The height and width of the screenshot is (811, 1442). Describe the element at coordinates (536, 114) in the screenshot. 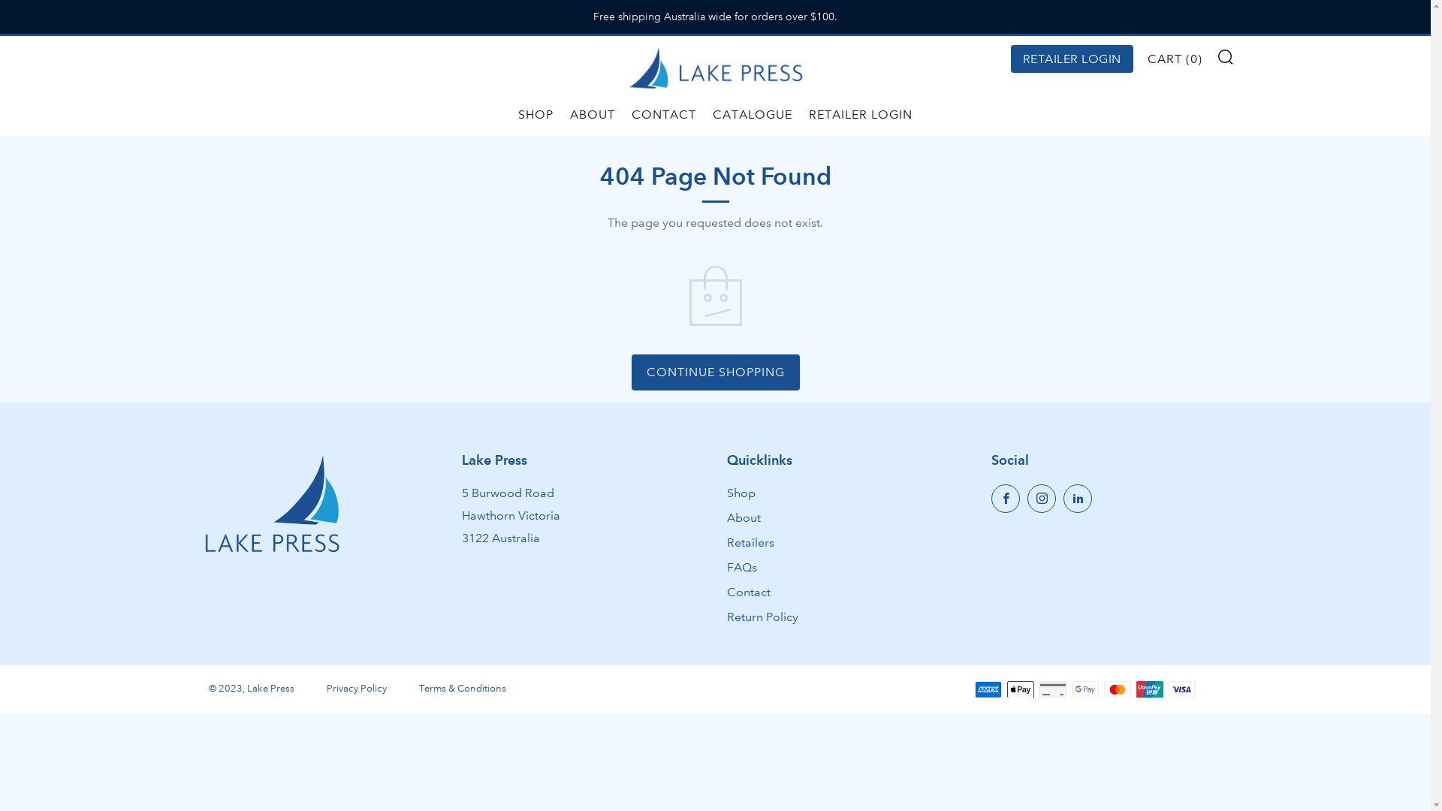

I see `SHOP` at that location.